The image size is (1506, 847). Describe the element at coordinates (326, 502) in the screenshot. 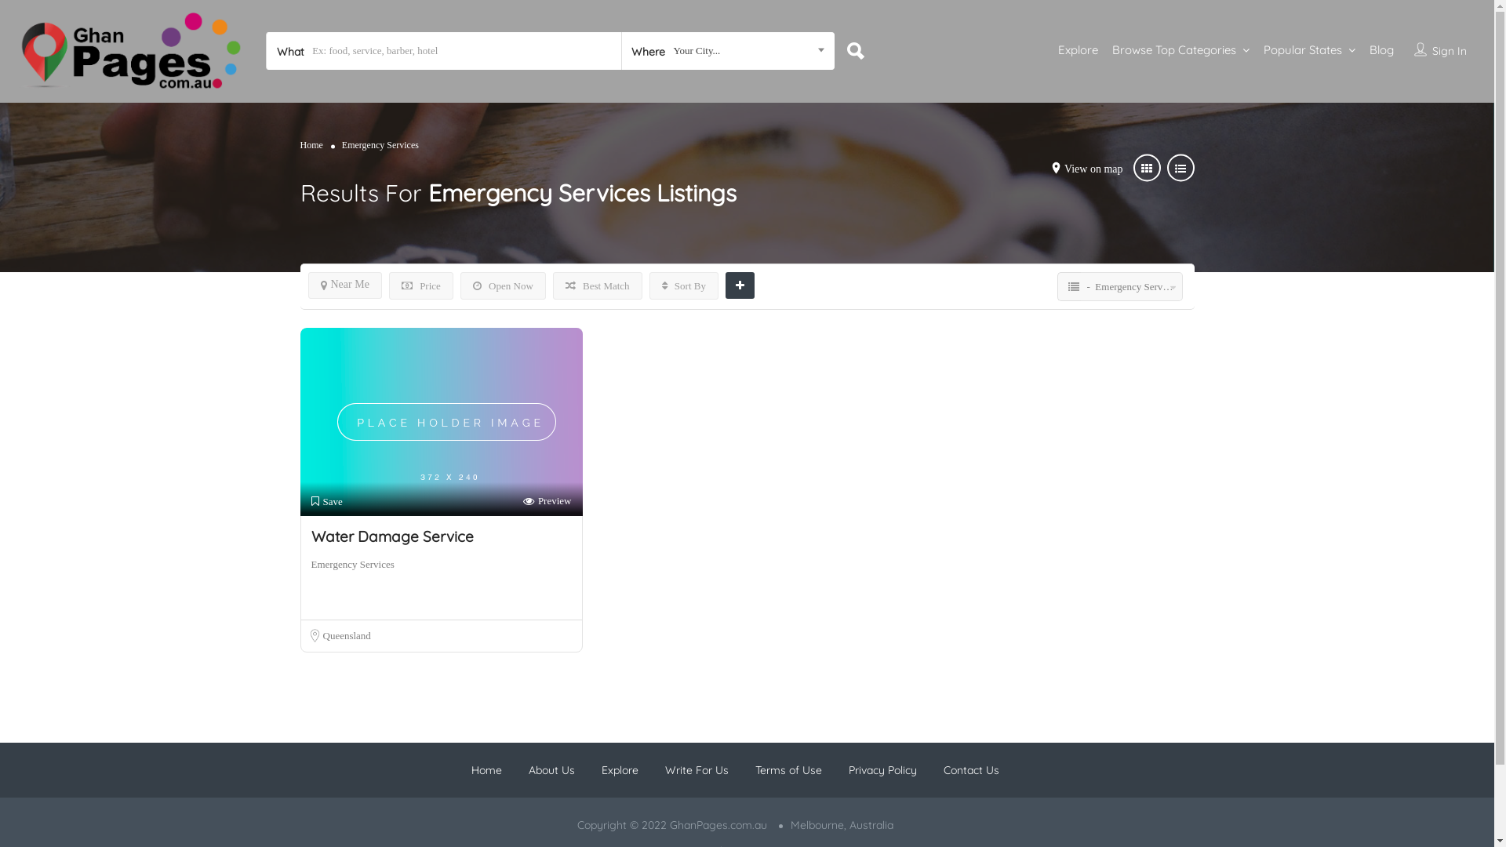

I see `Save` at that location.